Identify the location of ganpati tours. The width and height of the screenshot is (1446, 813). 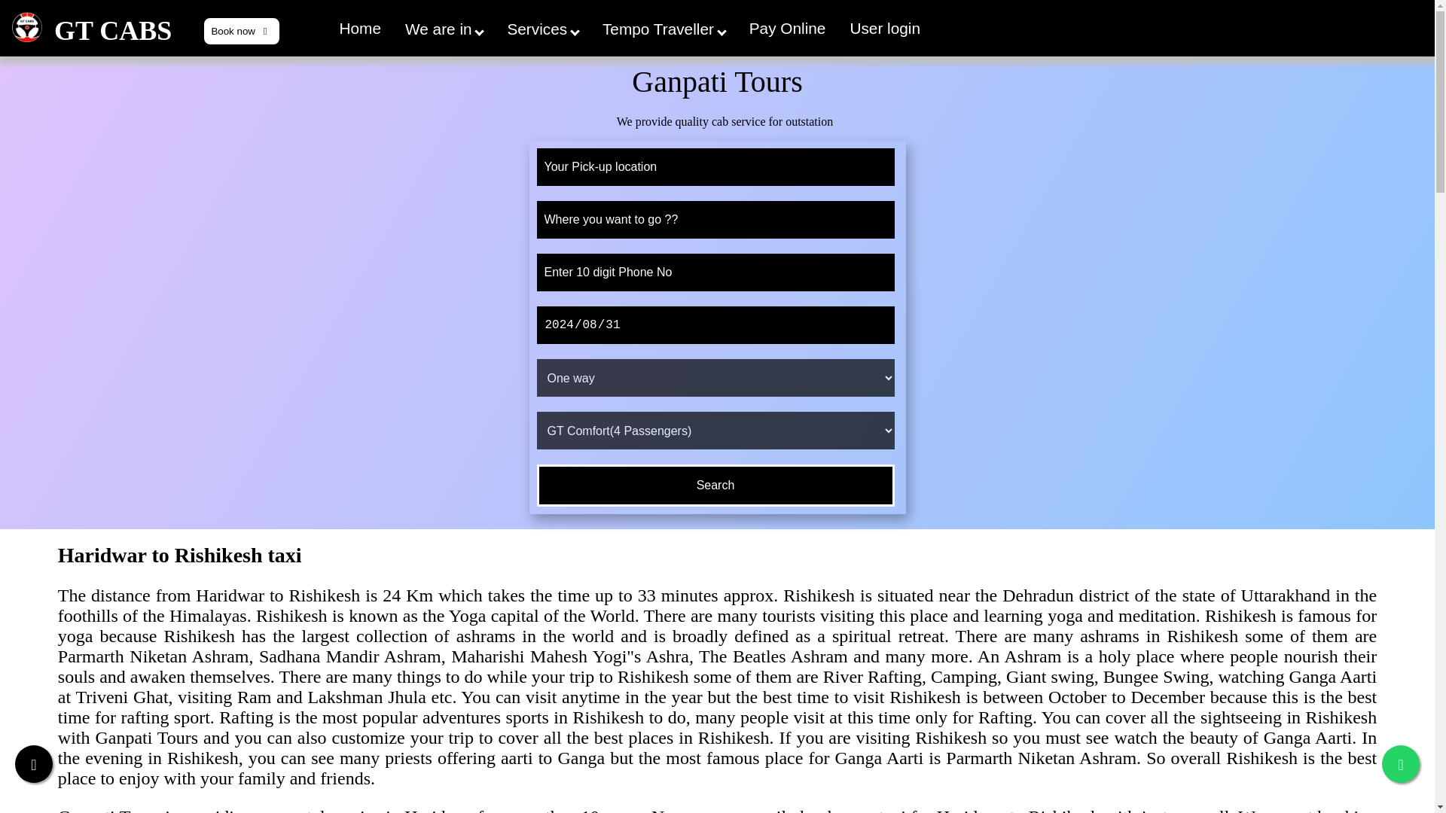
(27, 27).